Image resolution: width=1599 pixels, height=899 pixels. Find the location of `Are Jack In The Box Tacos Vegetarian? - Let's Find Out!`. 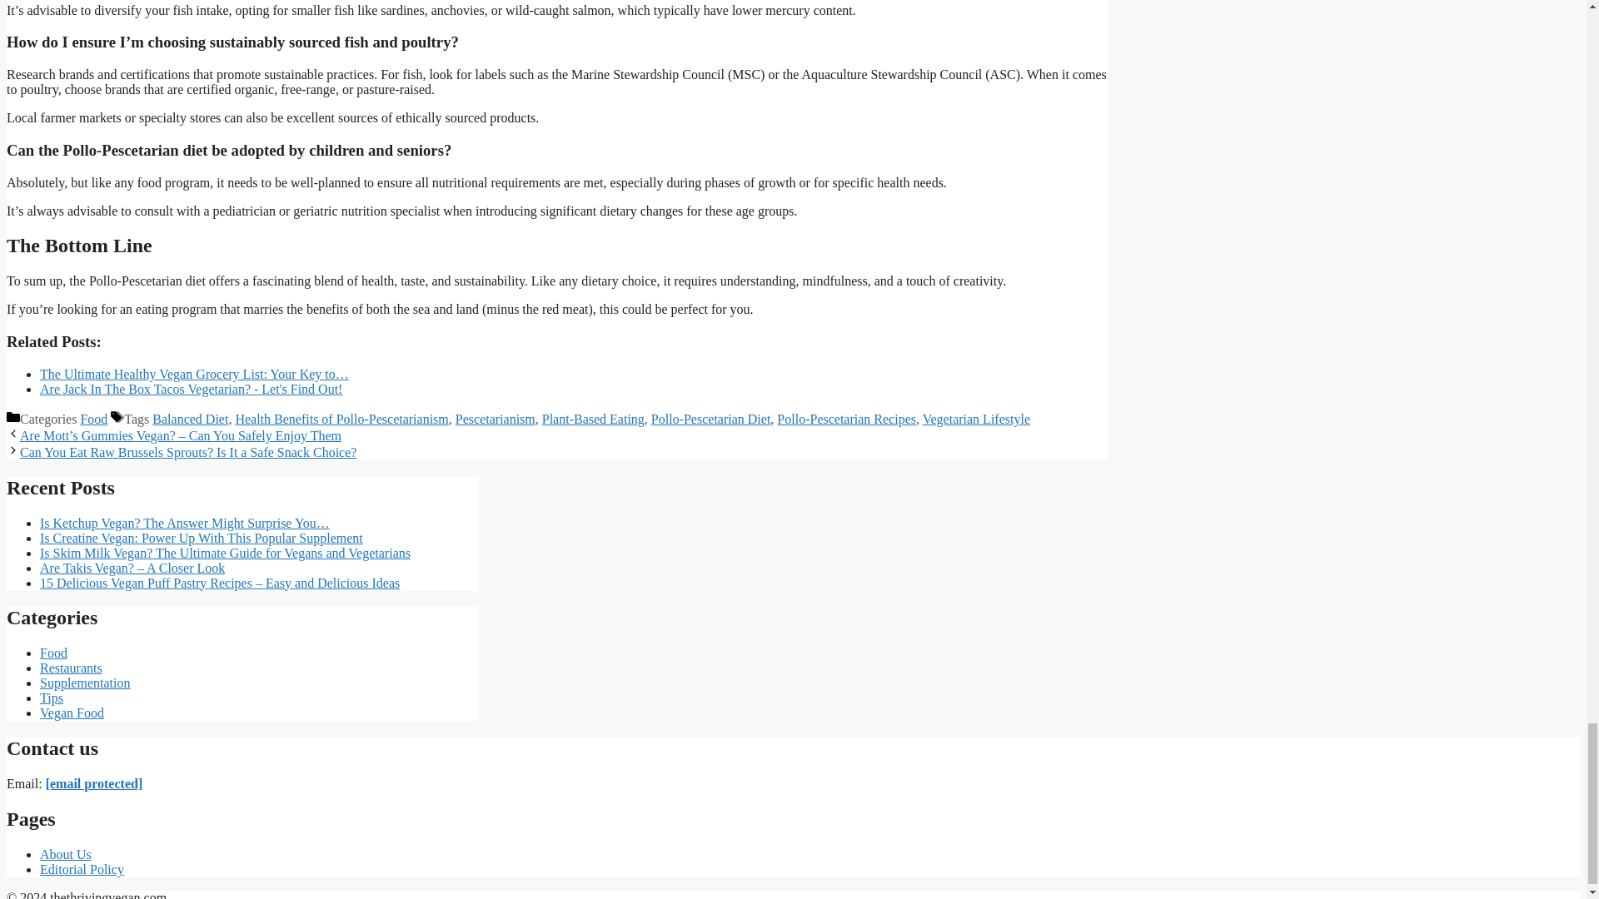

Are Jack In The Box Tacos Vegetarian? - Let's Find Out! is located at coordinates (191, 390).